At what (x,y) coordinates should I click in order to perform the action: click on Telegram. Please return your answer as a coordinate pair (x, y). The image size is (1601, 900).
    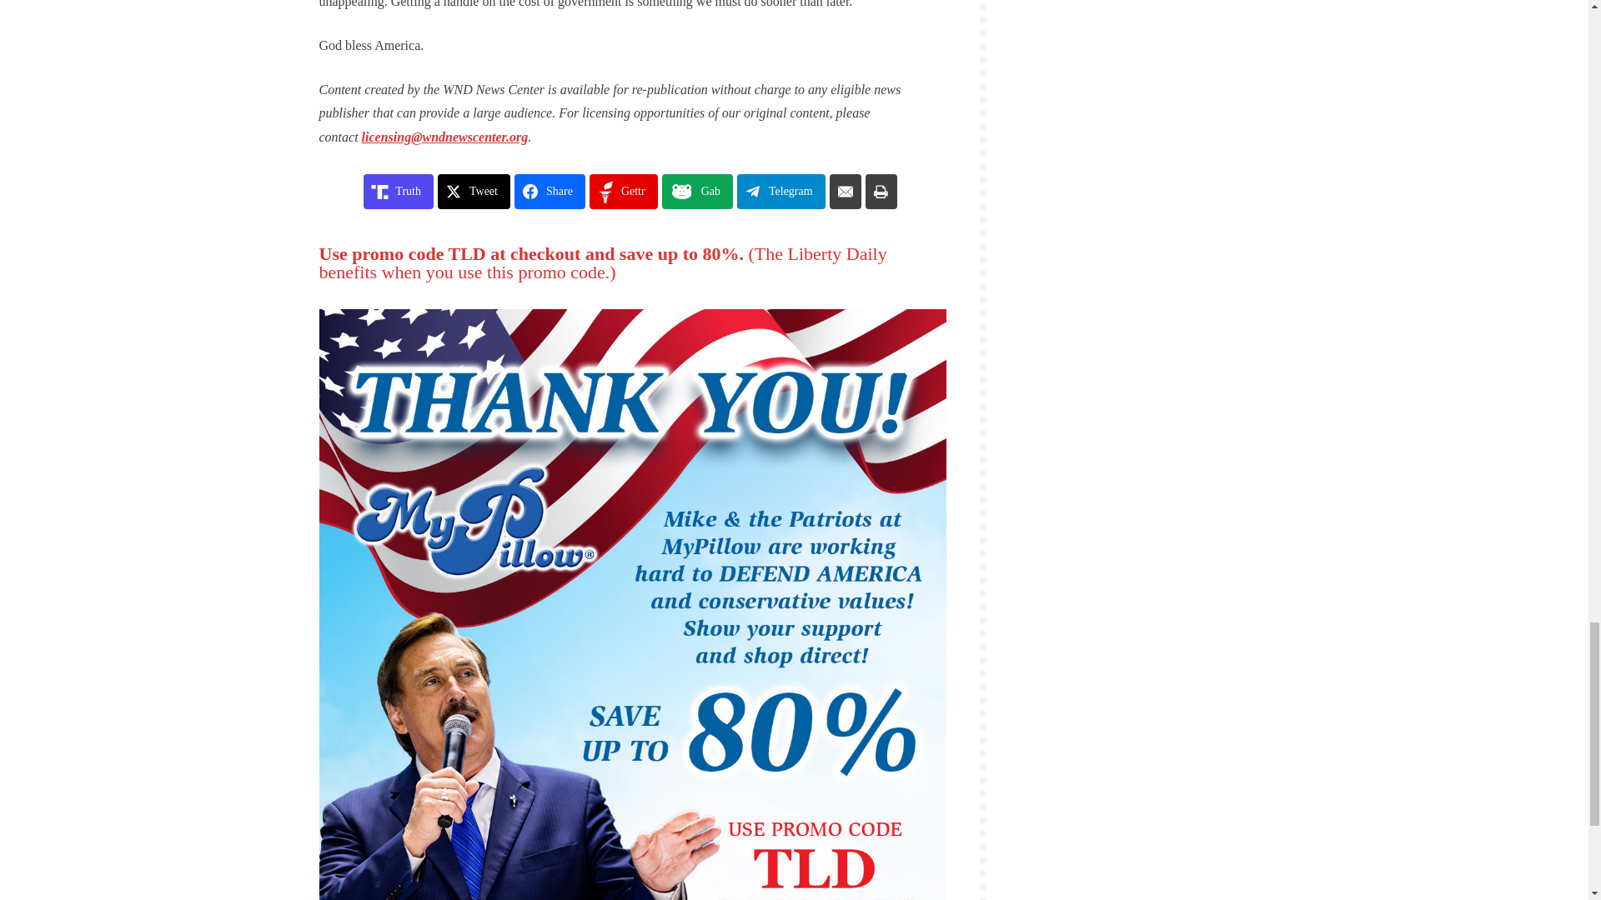
    Looking at the image, I should click on (780, 192).